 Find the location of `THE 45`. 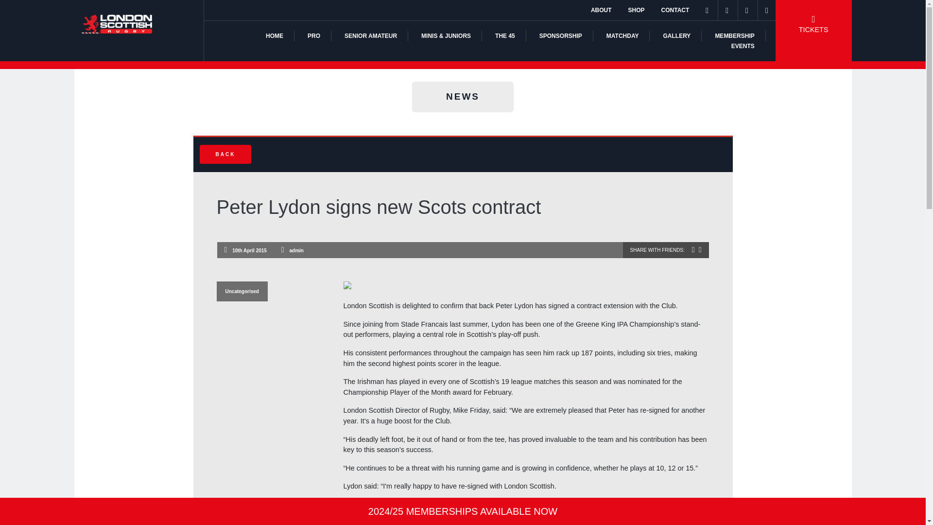

THE 45 is located at coordinates (505, 36).